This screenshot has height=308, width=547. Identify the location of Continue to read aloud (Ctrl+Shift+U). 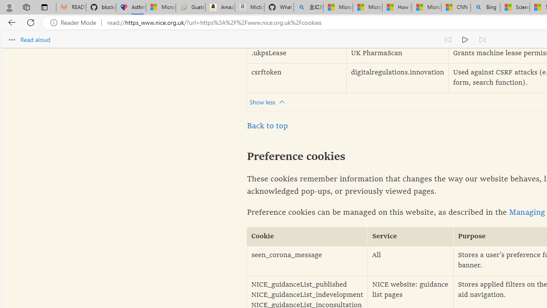
(465, 39).